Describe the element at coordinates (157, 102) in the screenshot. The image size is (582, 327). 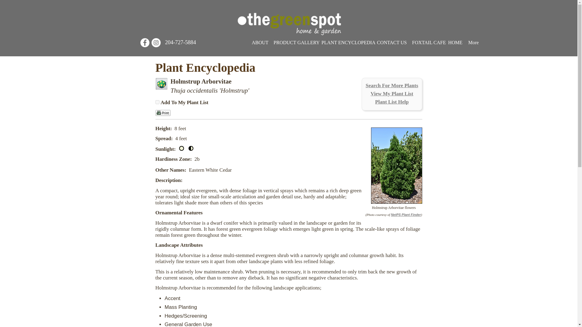
I see `True` at that location.